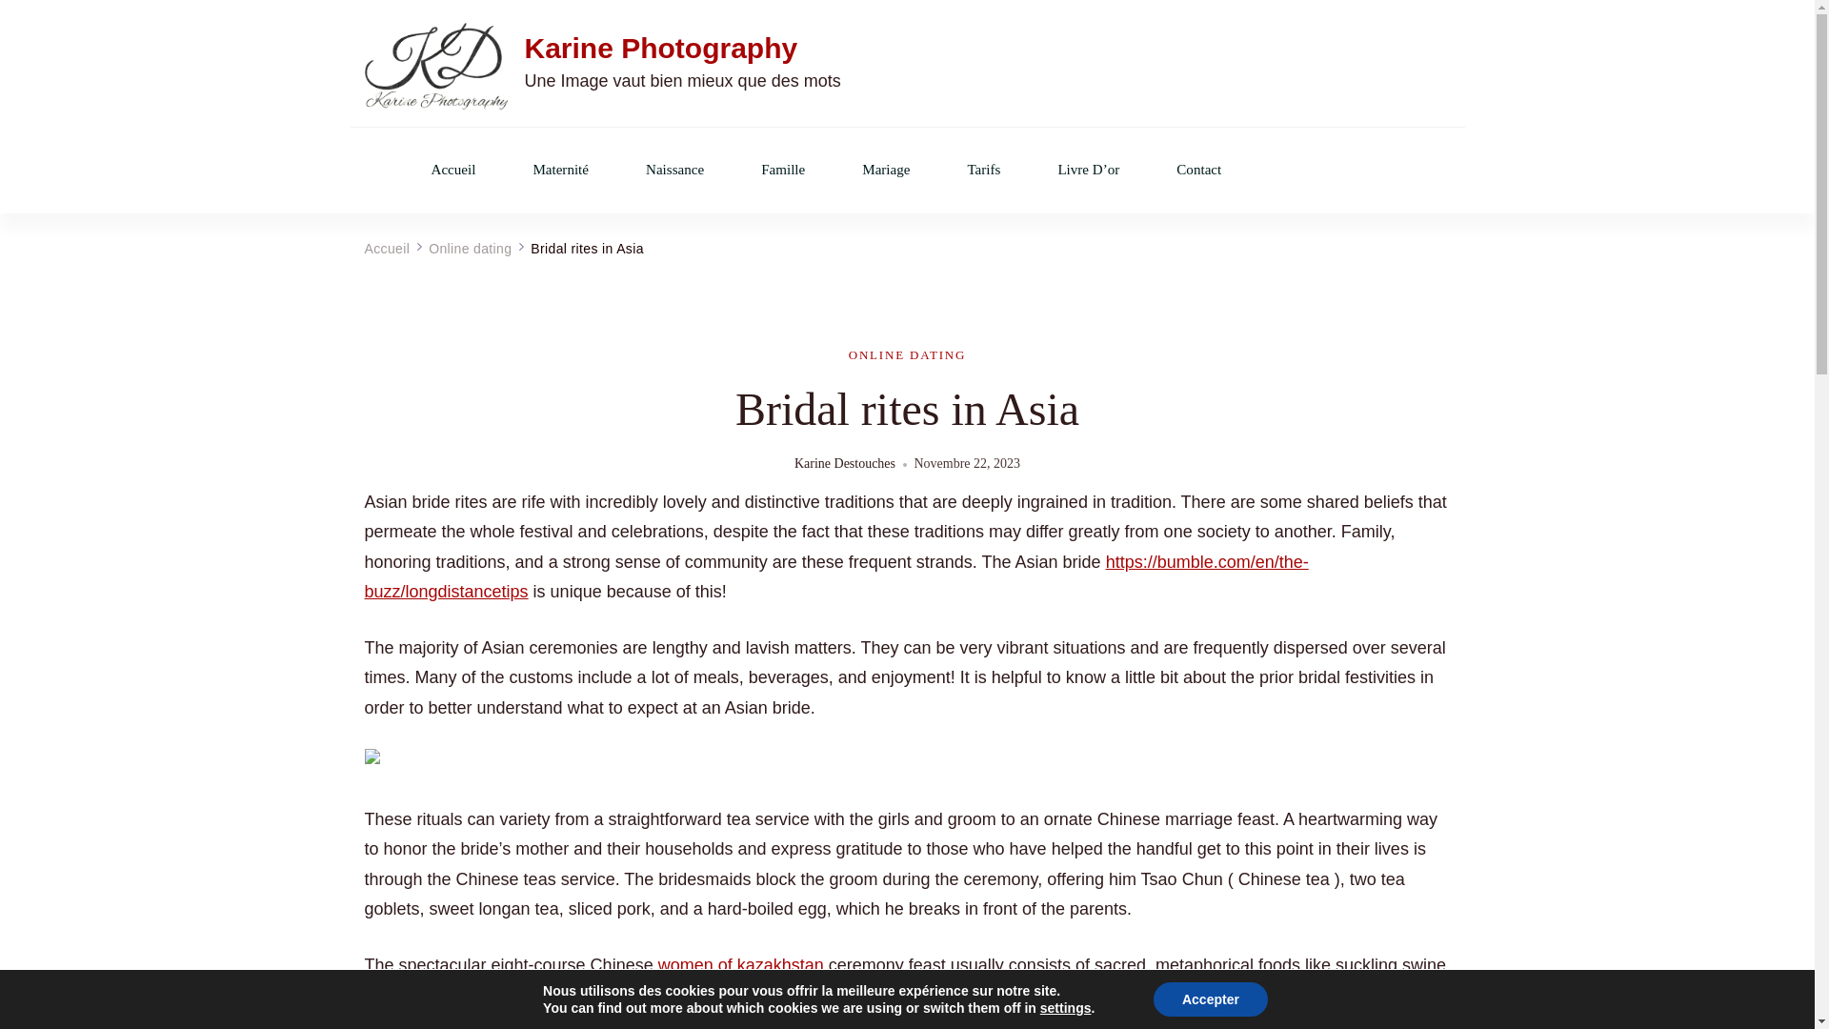  Describe the element at coordinates (782, 170) in the screenshot. I see `Famille` at that location.